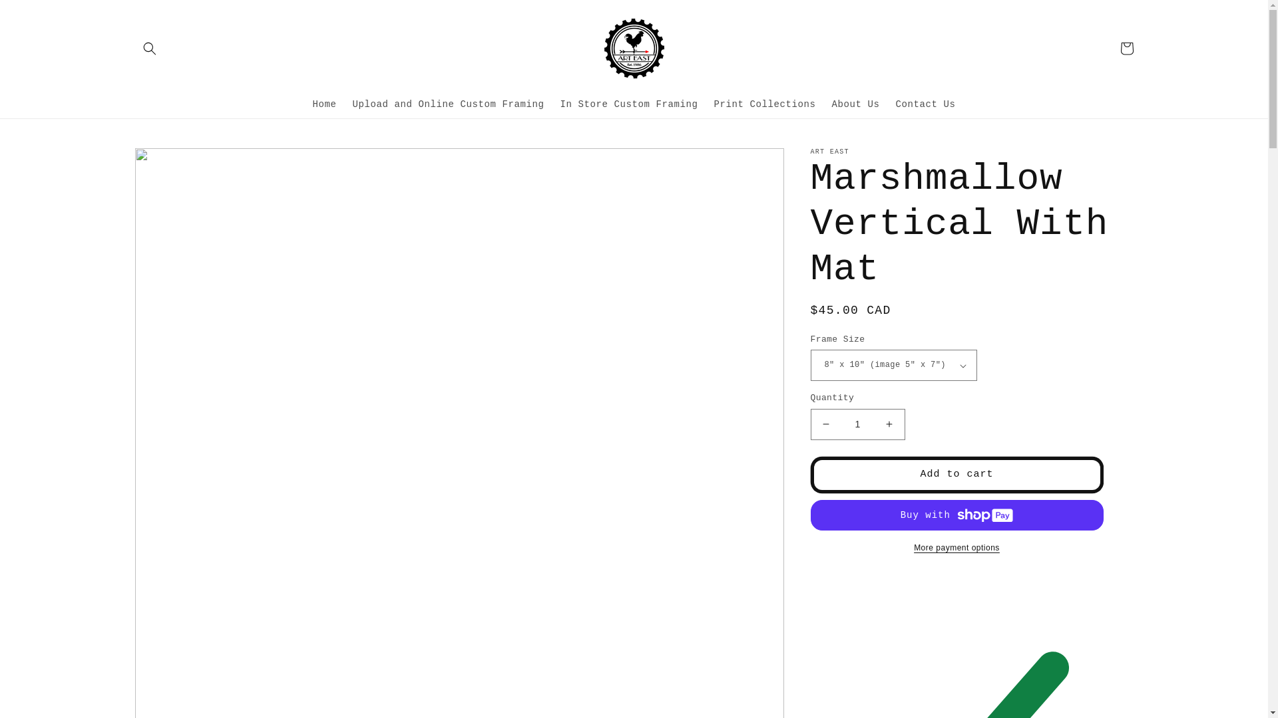  I want to click on Decrease quantity for Marshmallow Vertical With Mat, so click(825, 424).